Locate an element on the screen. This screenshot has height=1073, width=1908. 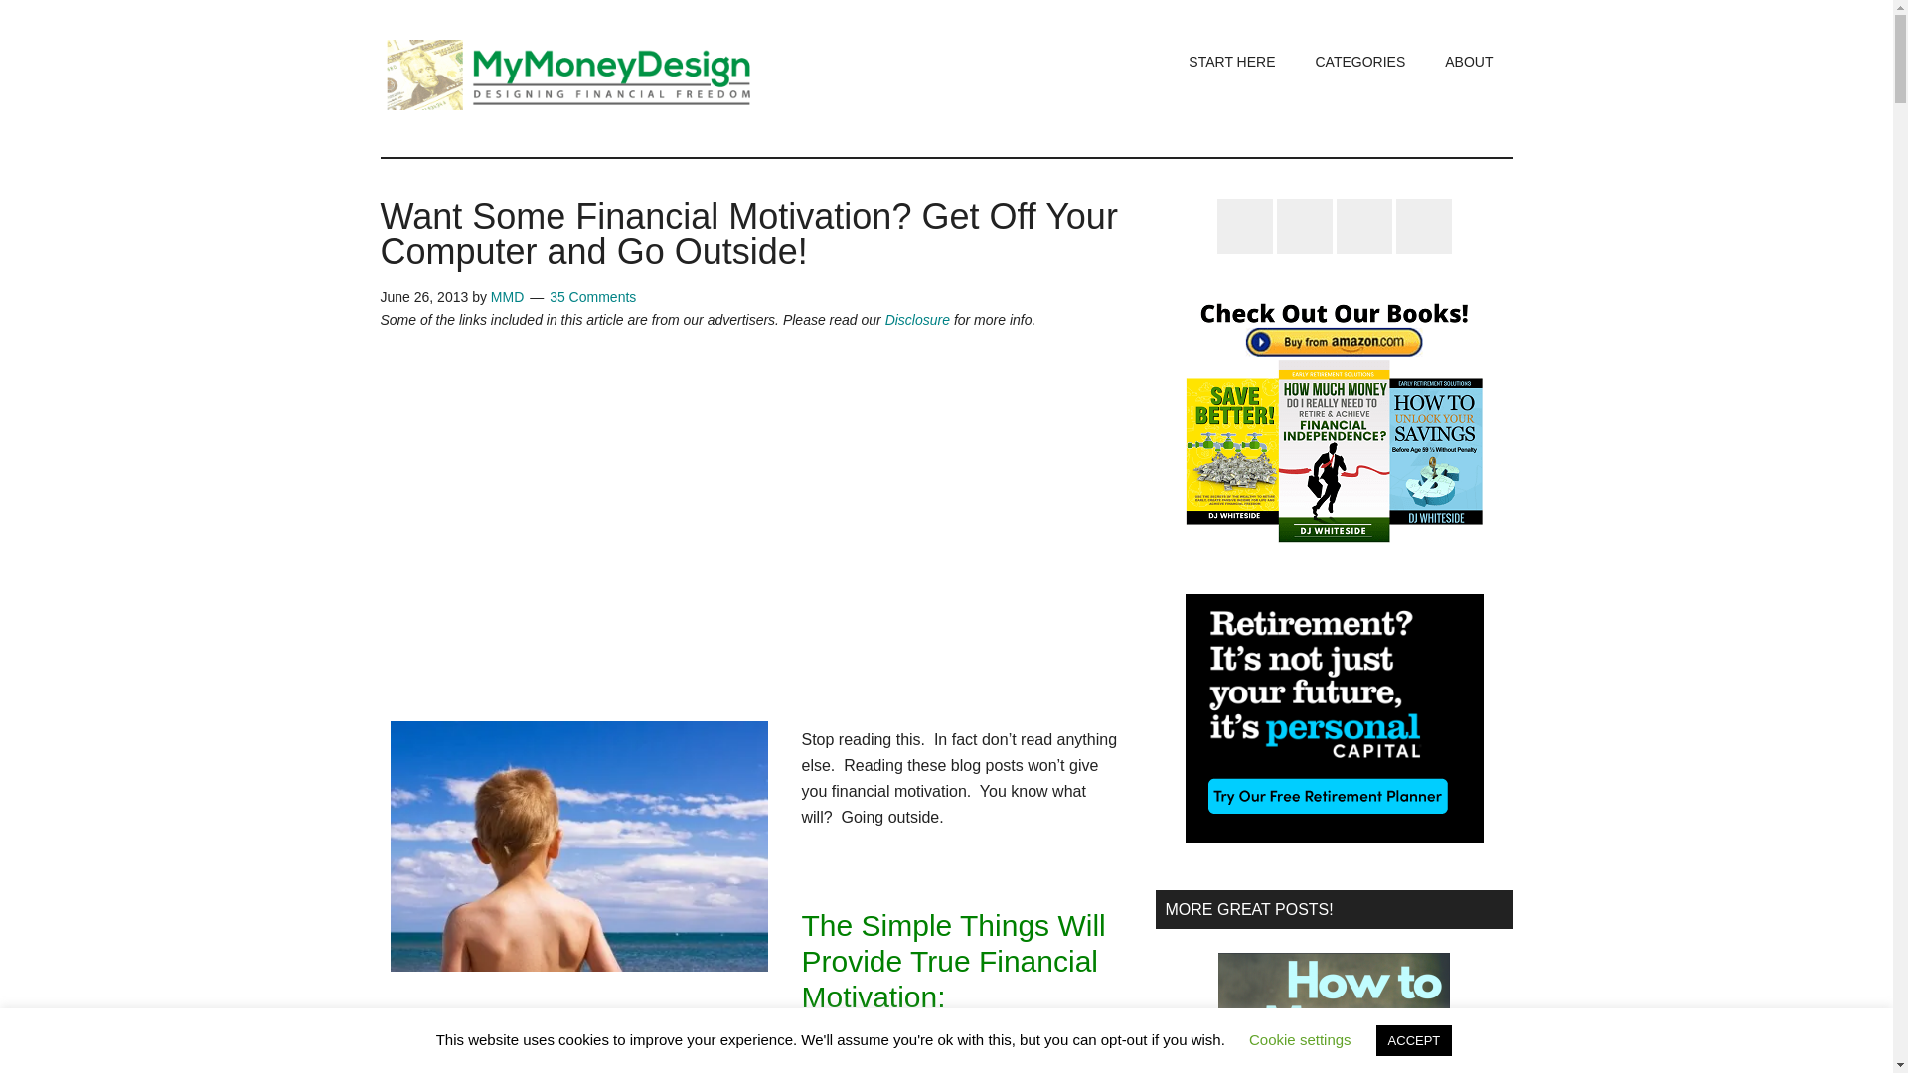
Child On A Beach by chrisroll is located at coordinates (578, 846).